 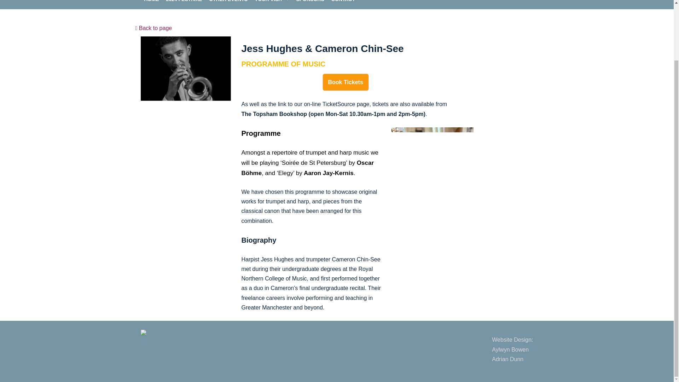 What do you see at coordinates (310, 1) in the screenshot?
I see `2024 FESTIVAL` at bounding box center [310, 1].